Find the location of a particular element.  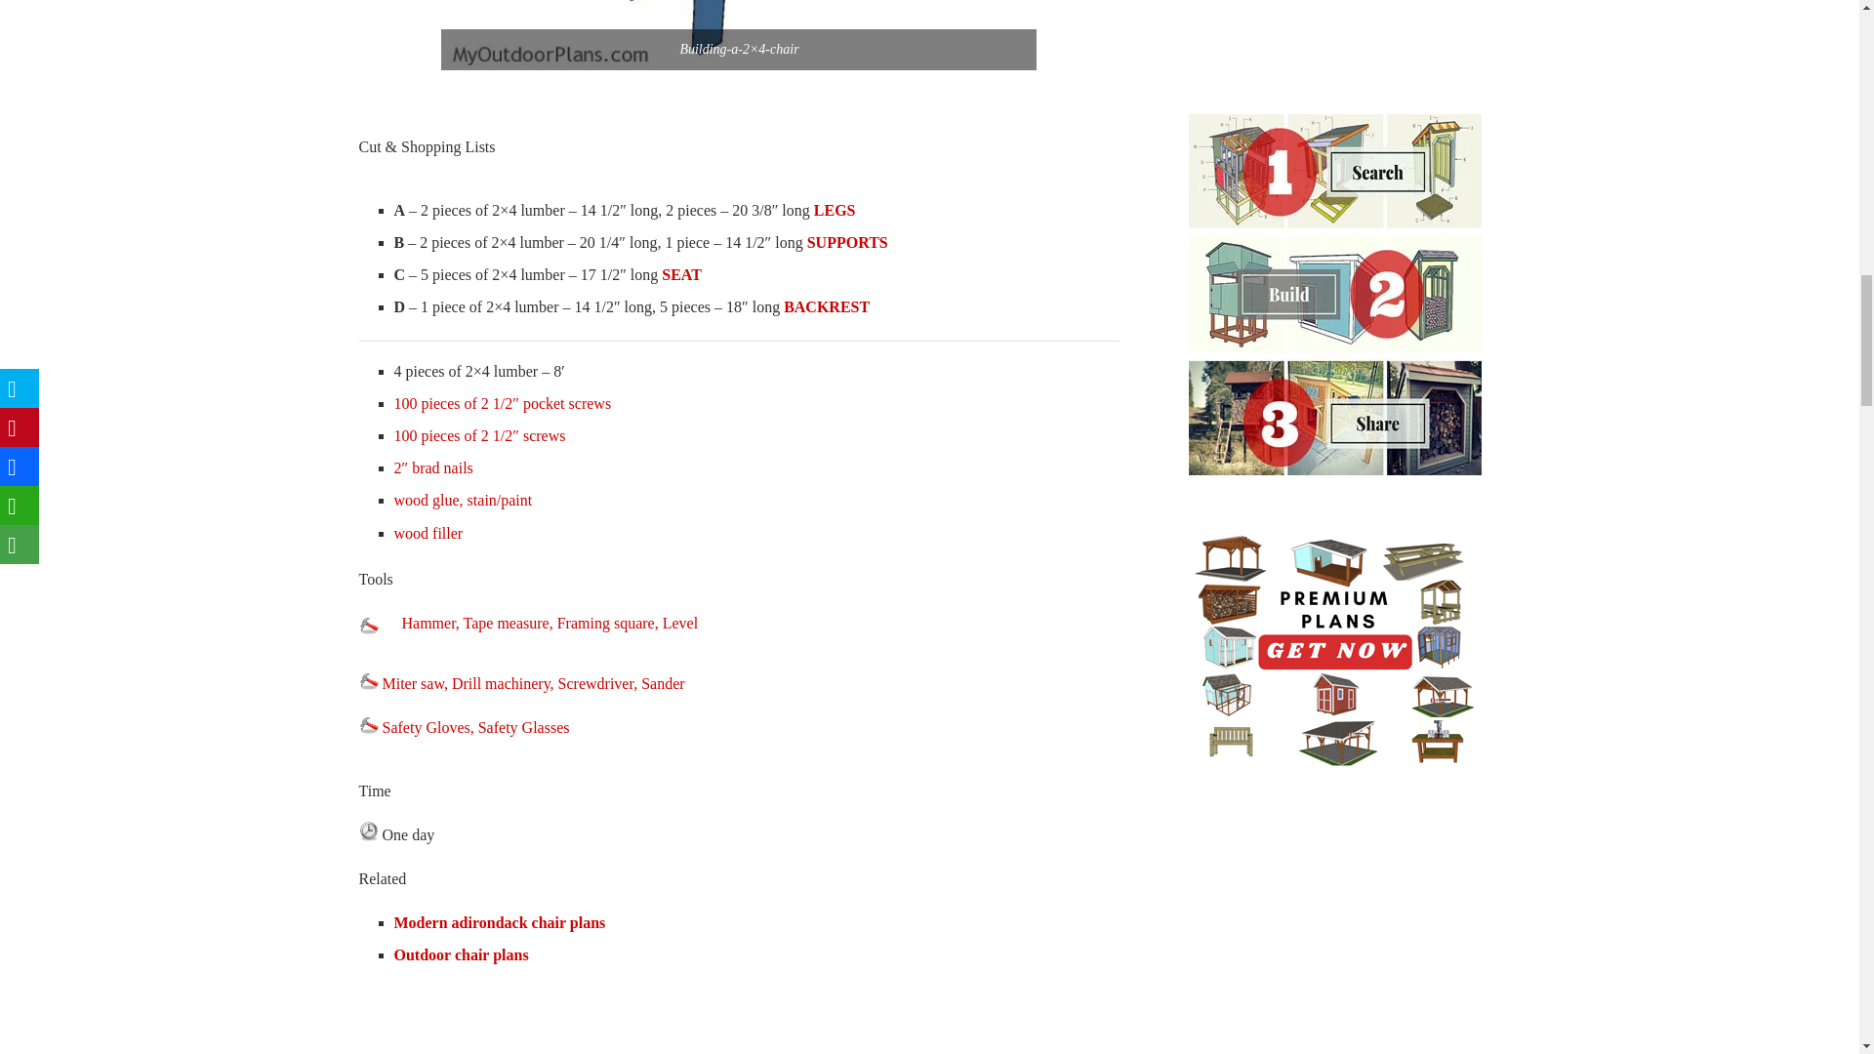

Tool is located at coordinates (369, 625).